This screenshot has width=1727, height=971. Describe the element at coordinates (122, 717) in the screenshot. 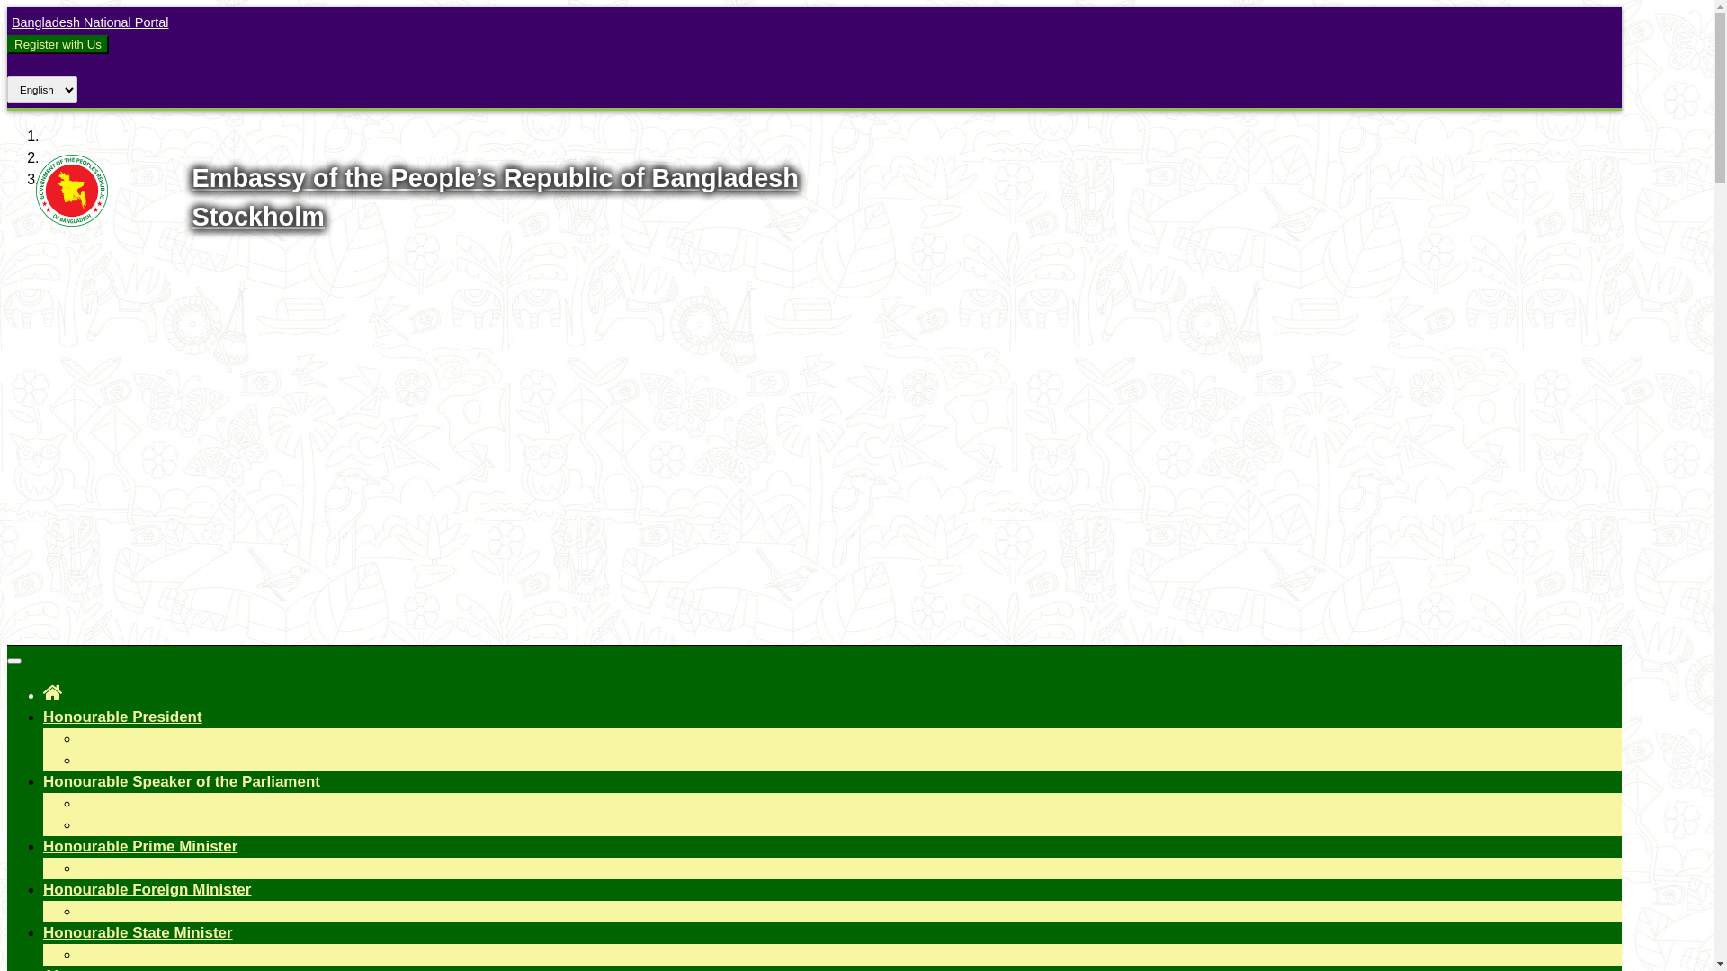

I see `Honourable President` at that location.